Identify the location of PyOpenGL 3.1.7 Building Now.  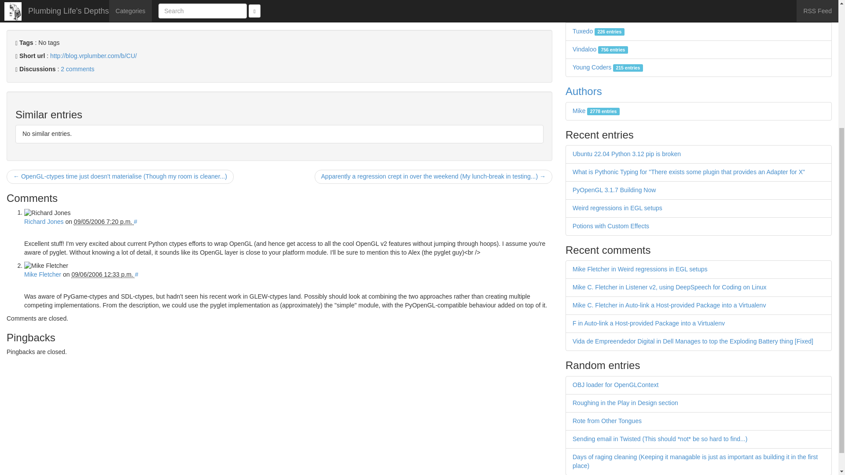
(614, 190).